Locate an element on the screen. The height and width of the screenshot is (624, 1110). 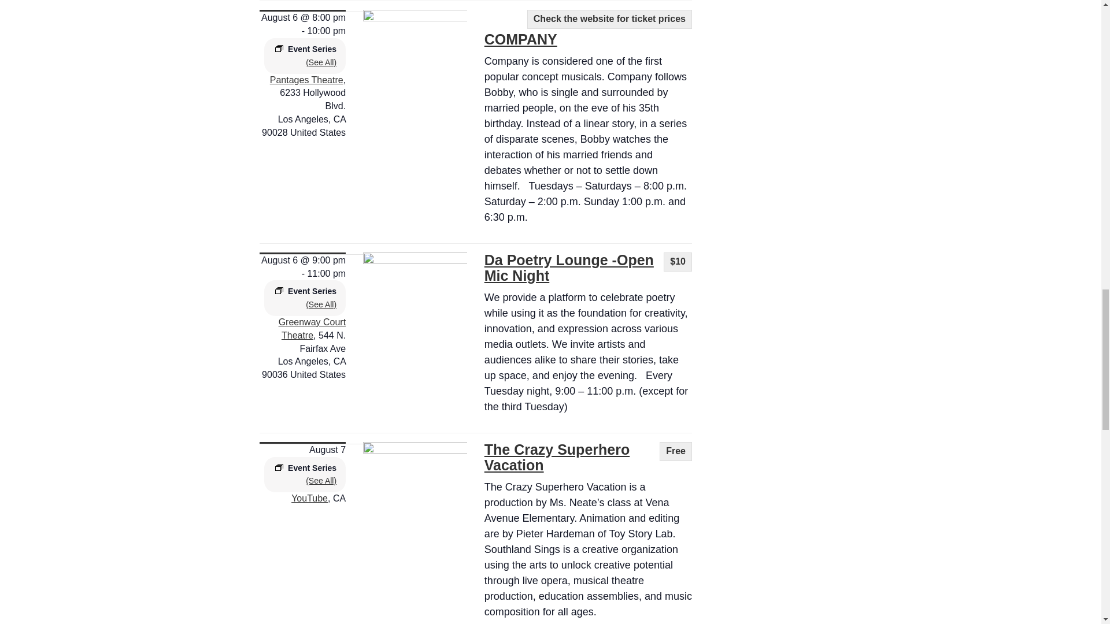
California is located at coordinates (339, 119).